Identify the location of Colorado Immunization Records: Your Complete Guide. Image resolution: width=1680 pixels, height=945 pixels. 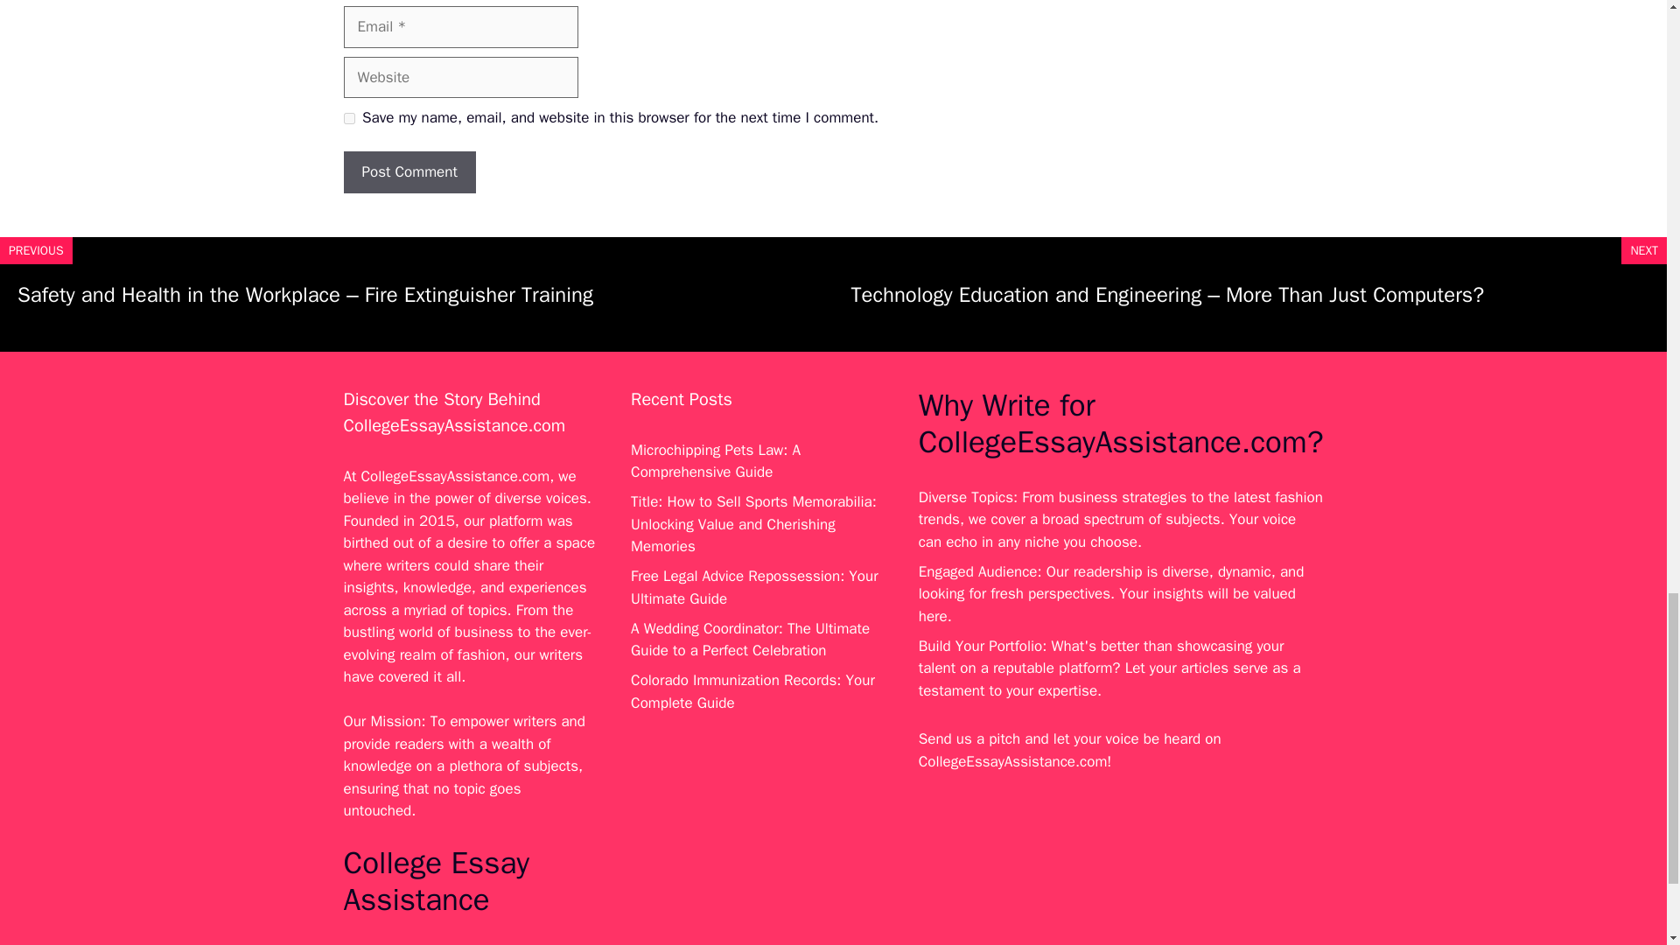
(752, 691).